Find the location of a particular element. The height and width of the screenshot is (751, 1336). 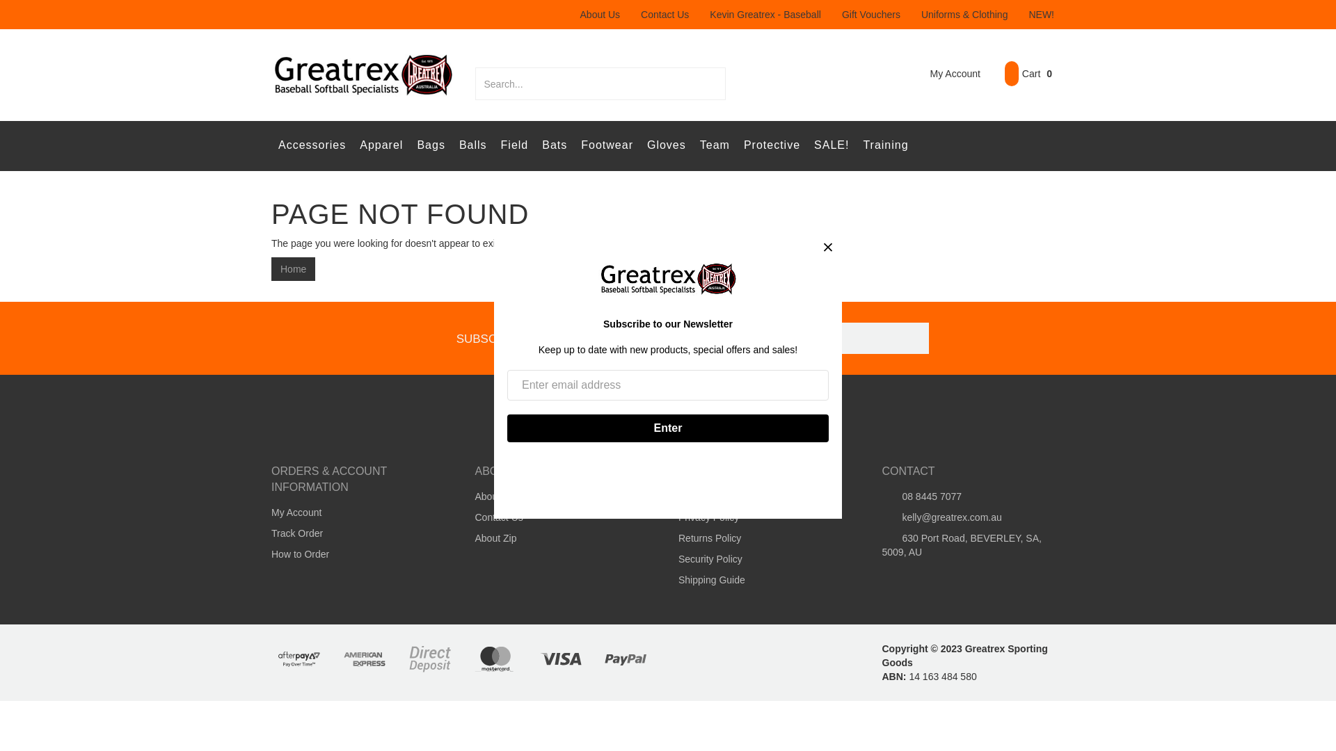

630 Port Road, BEVERLEY, SA, 5009, AU is located at coordinates (968, 545).